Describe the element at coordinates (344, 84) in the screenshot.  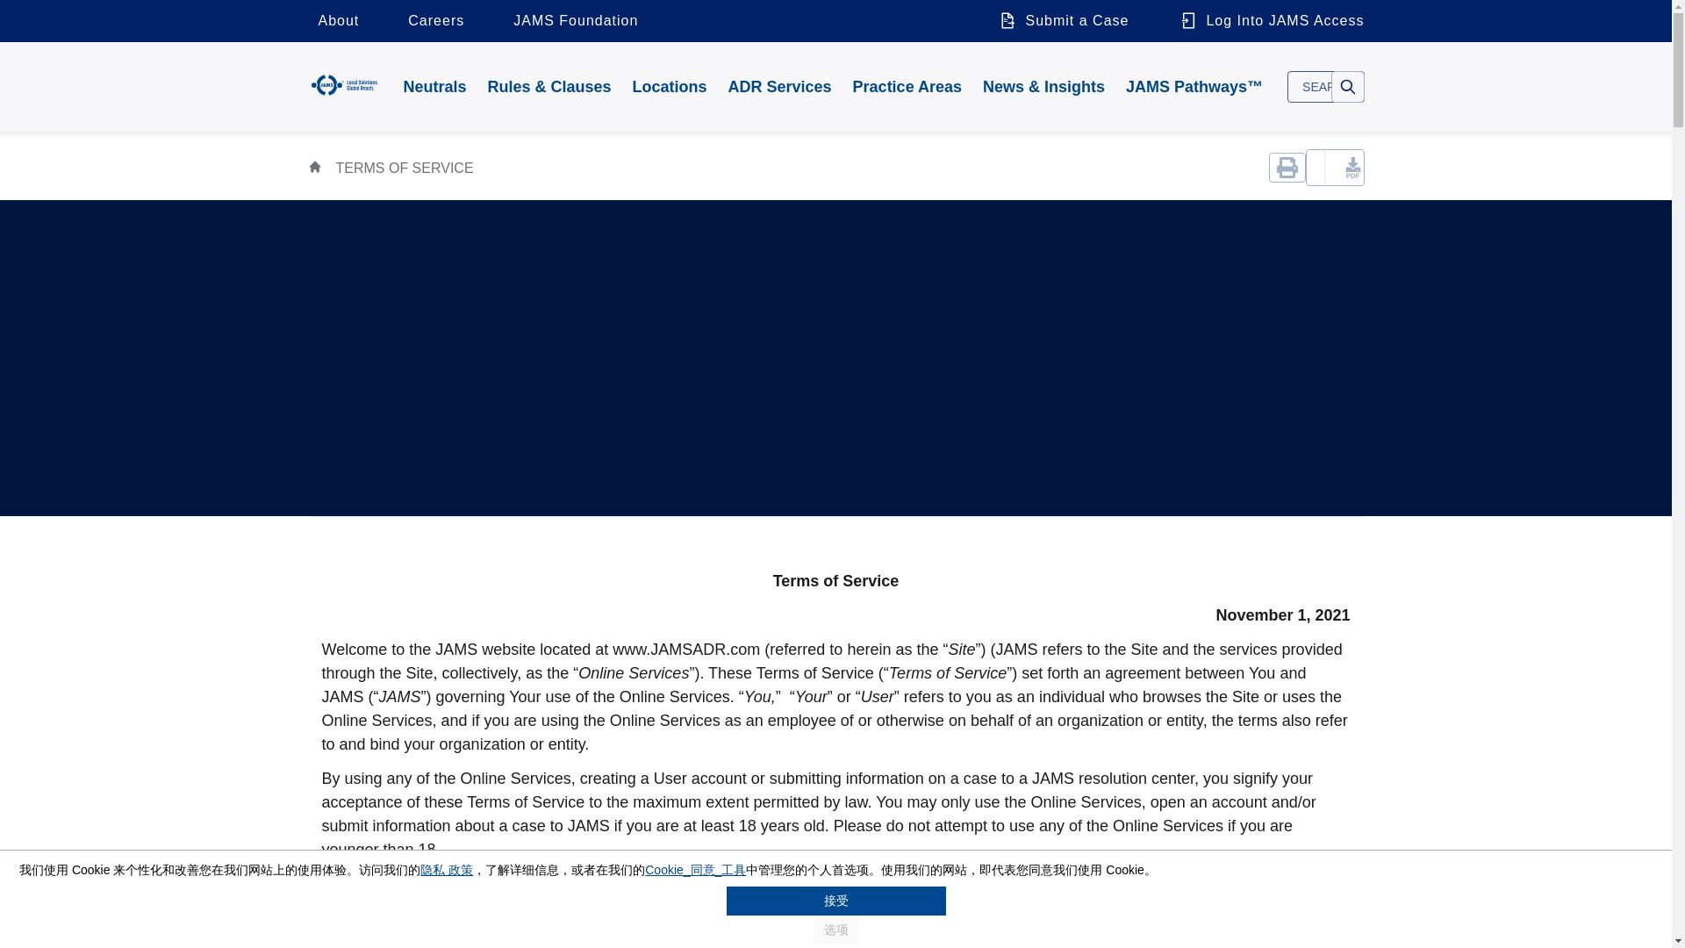
I see `JAMS Home` at that location.